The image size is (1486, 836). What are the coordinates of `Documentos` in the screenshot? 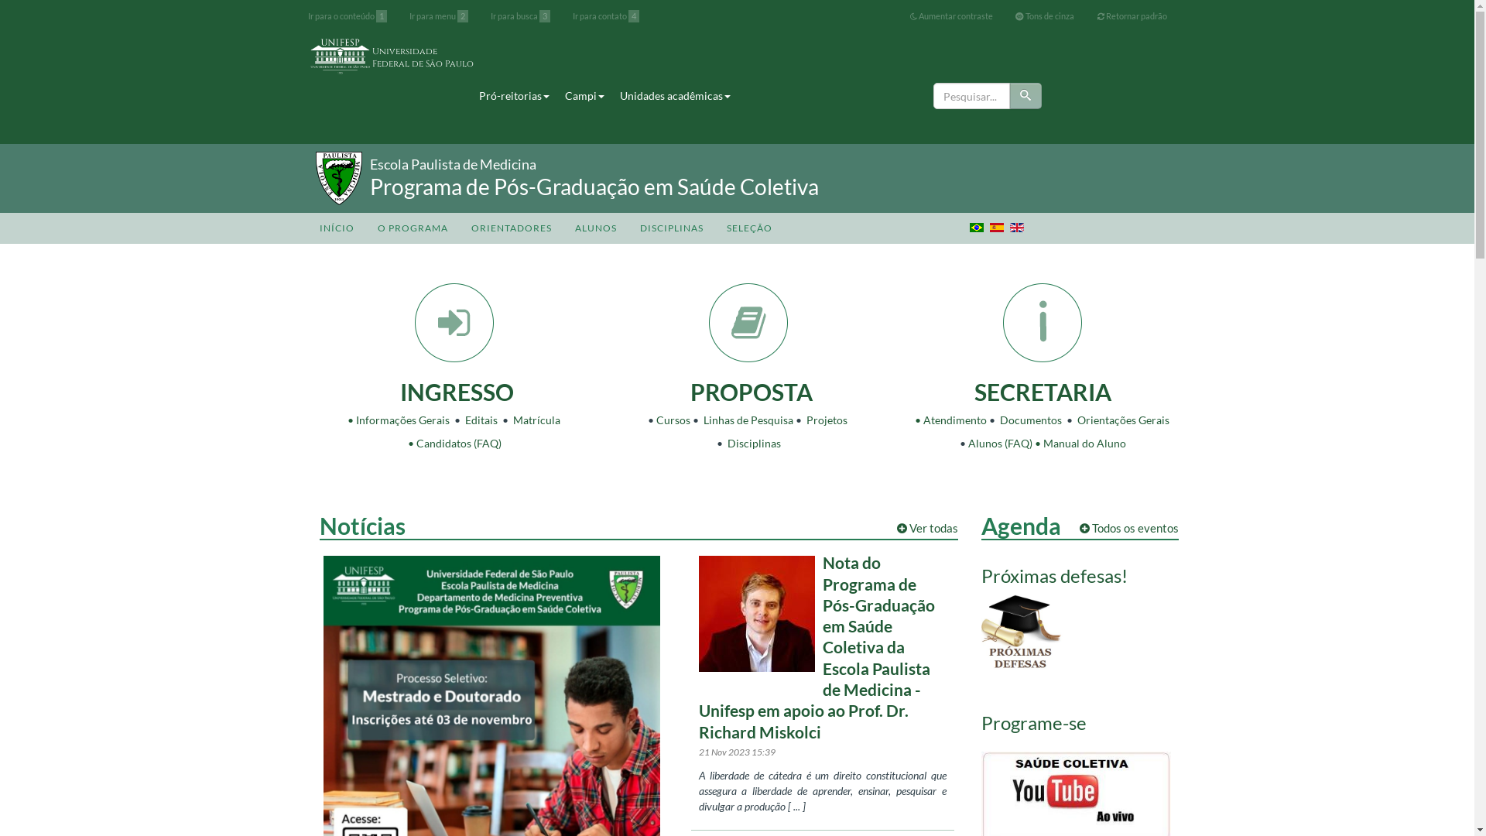 It's located at (1031, 420).